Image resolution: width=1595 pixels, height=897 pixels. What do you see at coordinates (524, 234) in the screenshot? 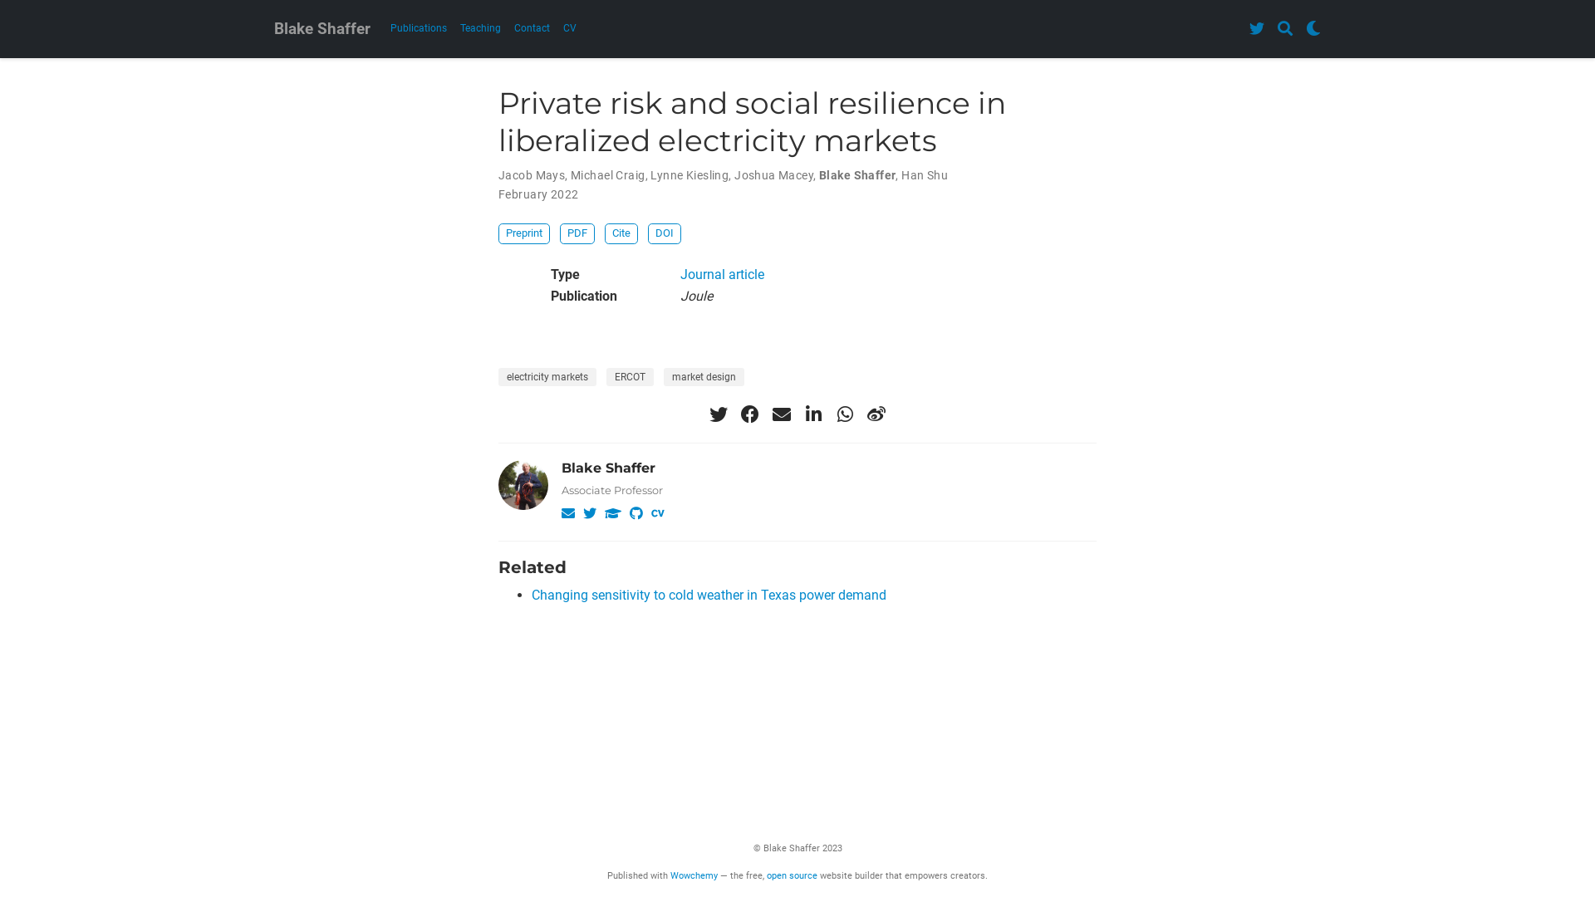
I see `Preprint` at bounding box center [524, 234].